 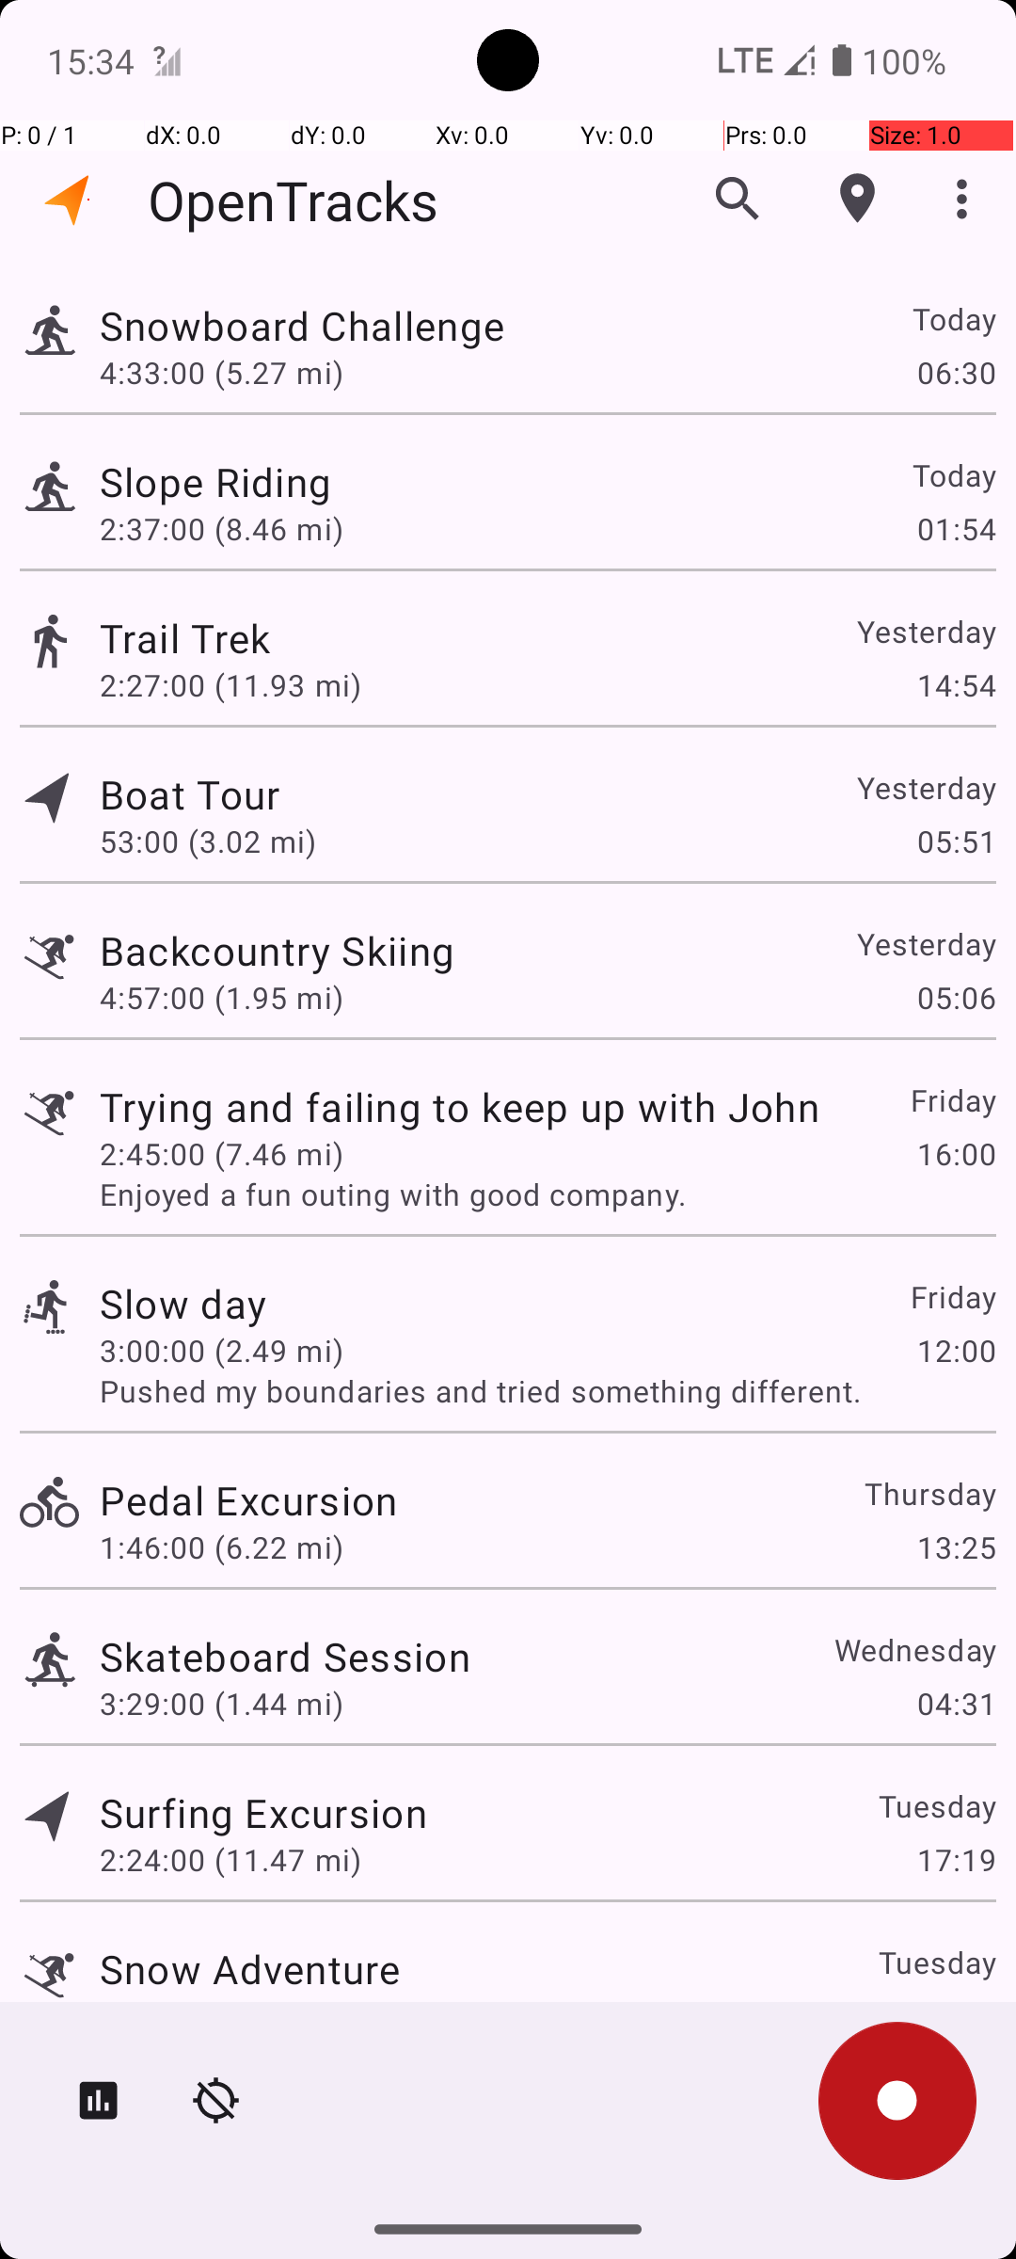 I want to click on Boat Tour, so click(x=190, y=794).